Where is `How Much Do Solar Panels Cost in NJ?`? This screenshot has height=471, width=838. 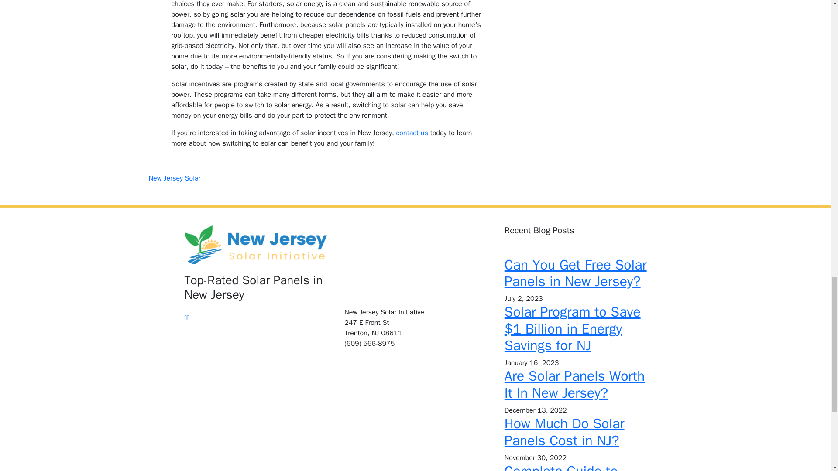 How Much Do Solar Panels Cost in NJ? is located at coordinates (564, 432).